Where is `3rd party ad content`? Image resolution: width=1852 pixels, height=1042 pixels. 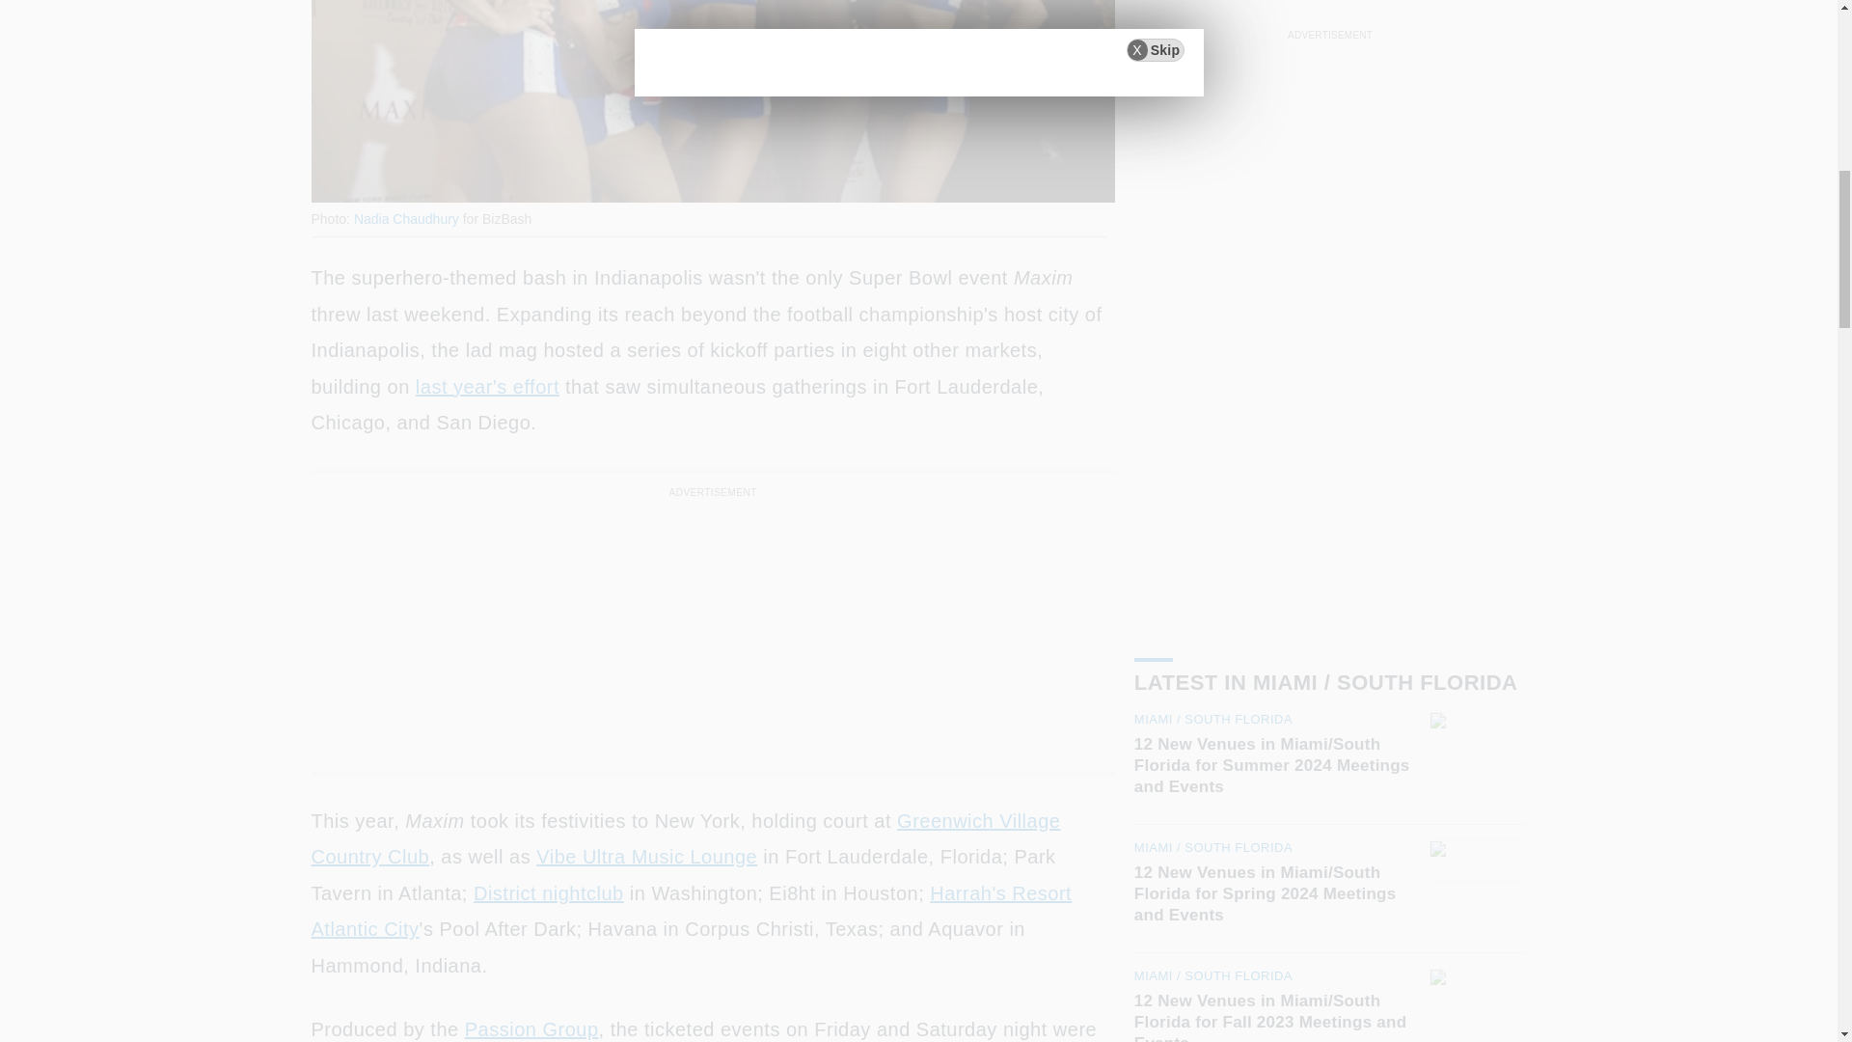 3rd party ad content is located at coordinates (712, 621).